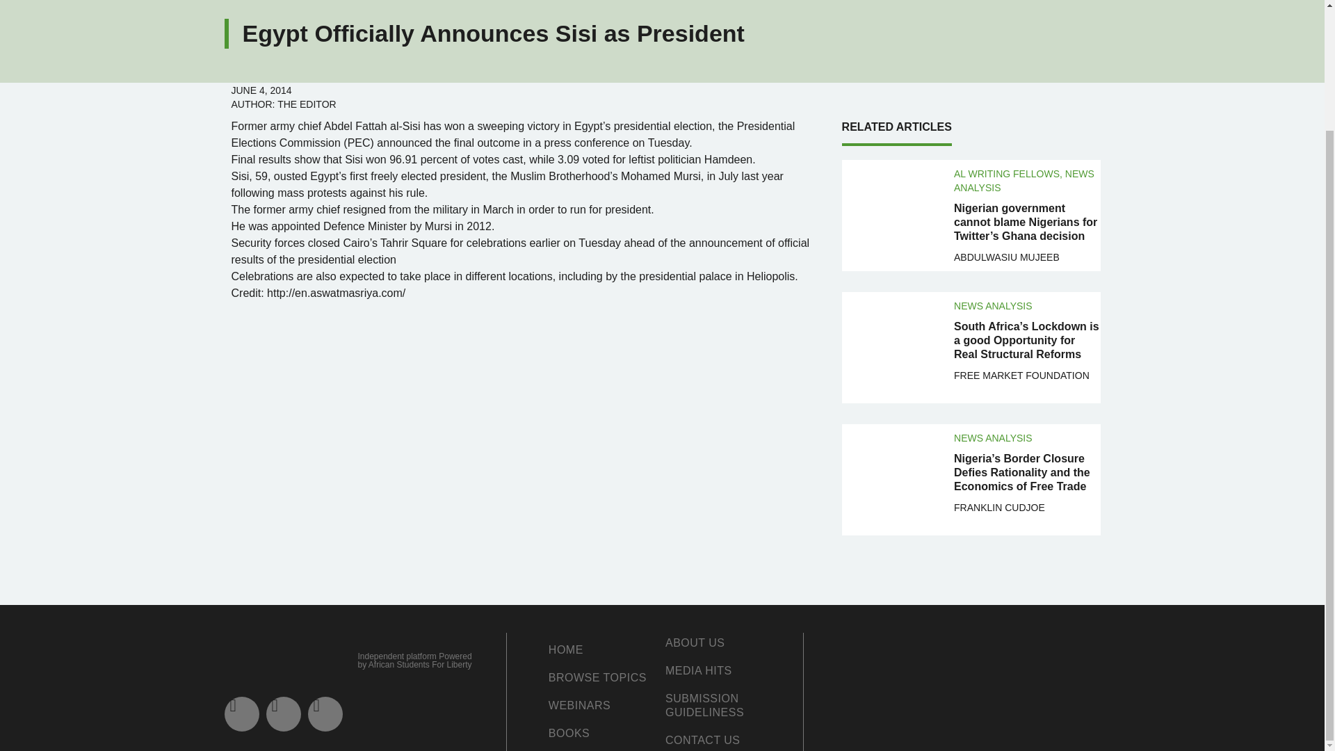 The height and width of the screenshot is (751, 1335). What do you see at coordinates (284, 103) in the screenshot?
I see `AUTHOR: THE EDITOR` at bounding box center [284, 103].